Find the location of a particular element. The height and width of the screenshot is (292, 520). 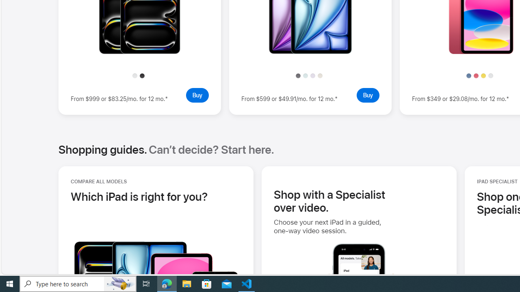

Blue is located at coordinates (469, 75).